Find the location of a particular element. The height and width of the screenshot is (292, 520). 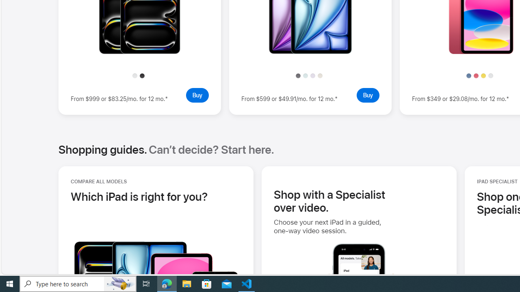

Blue is located at coordinates (469, 75).